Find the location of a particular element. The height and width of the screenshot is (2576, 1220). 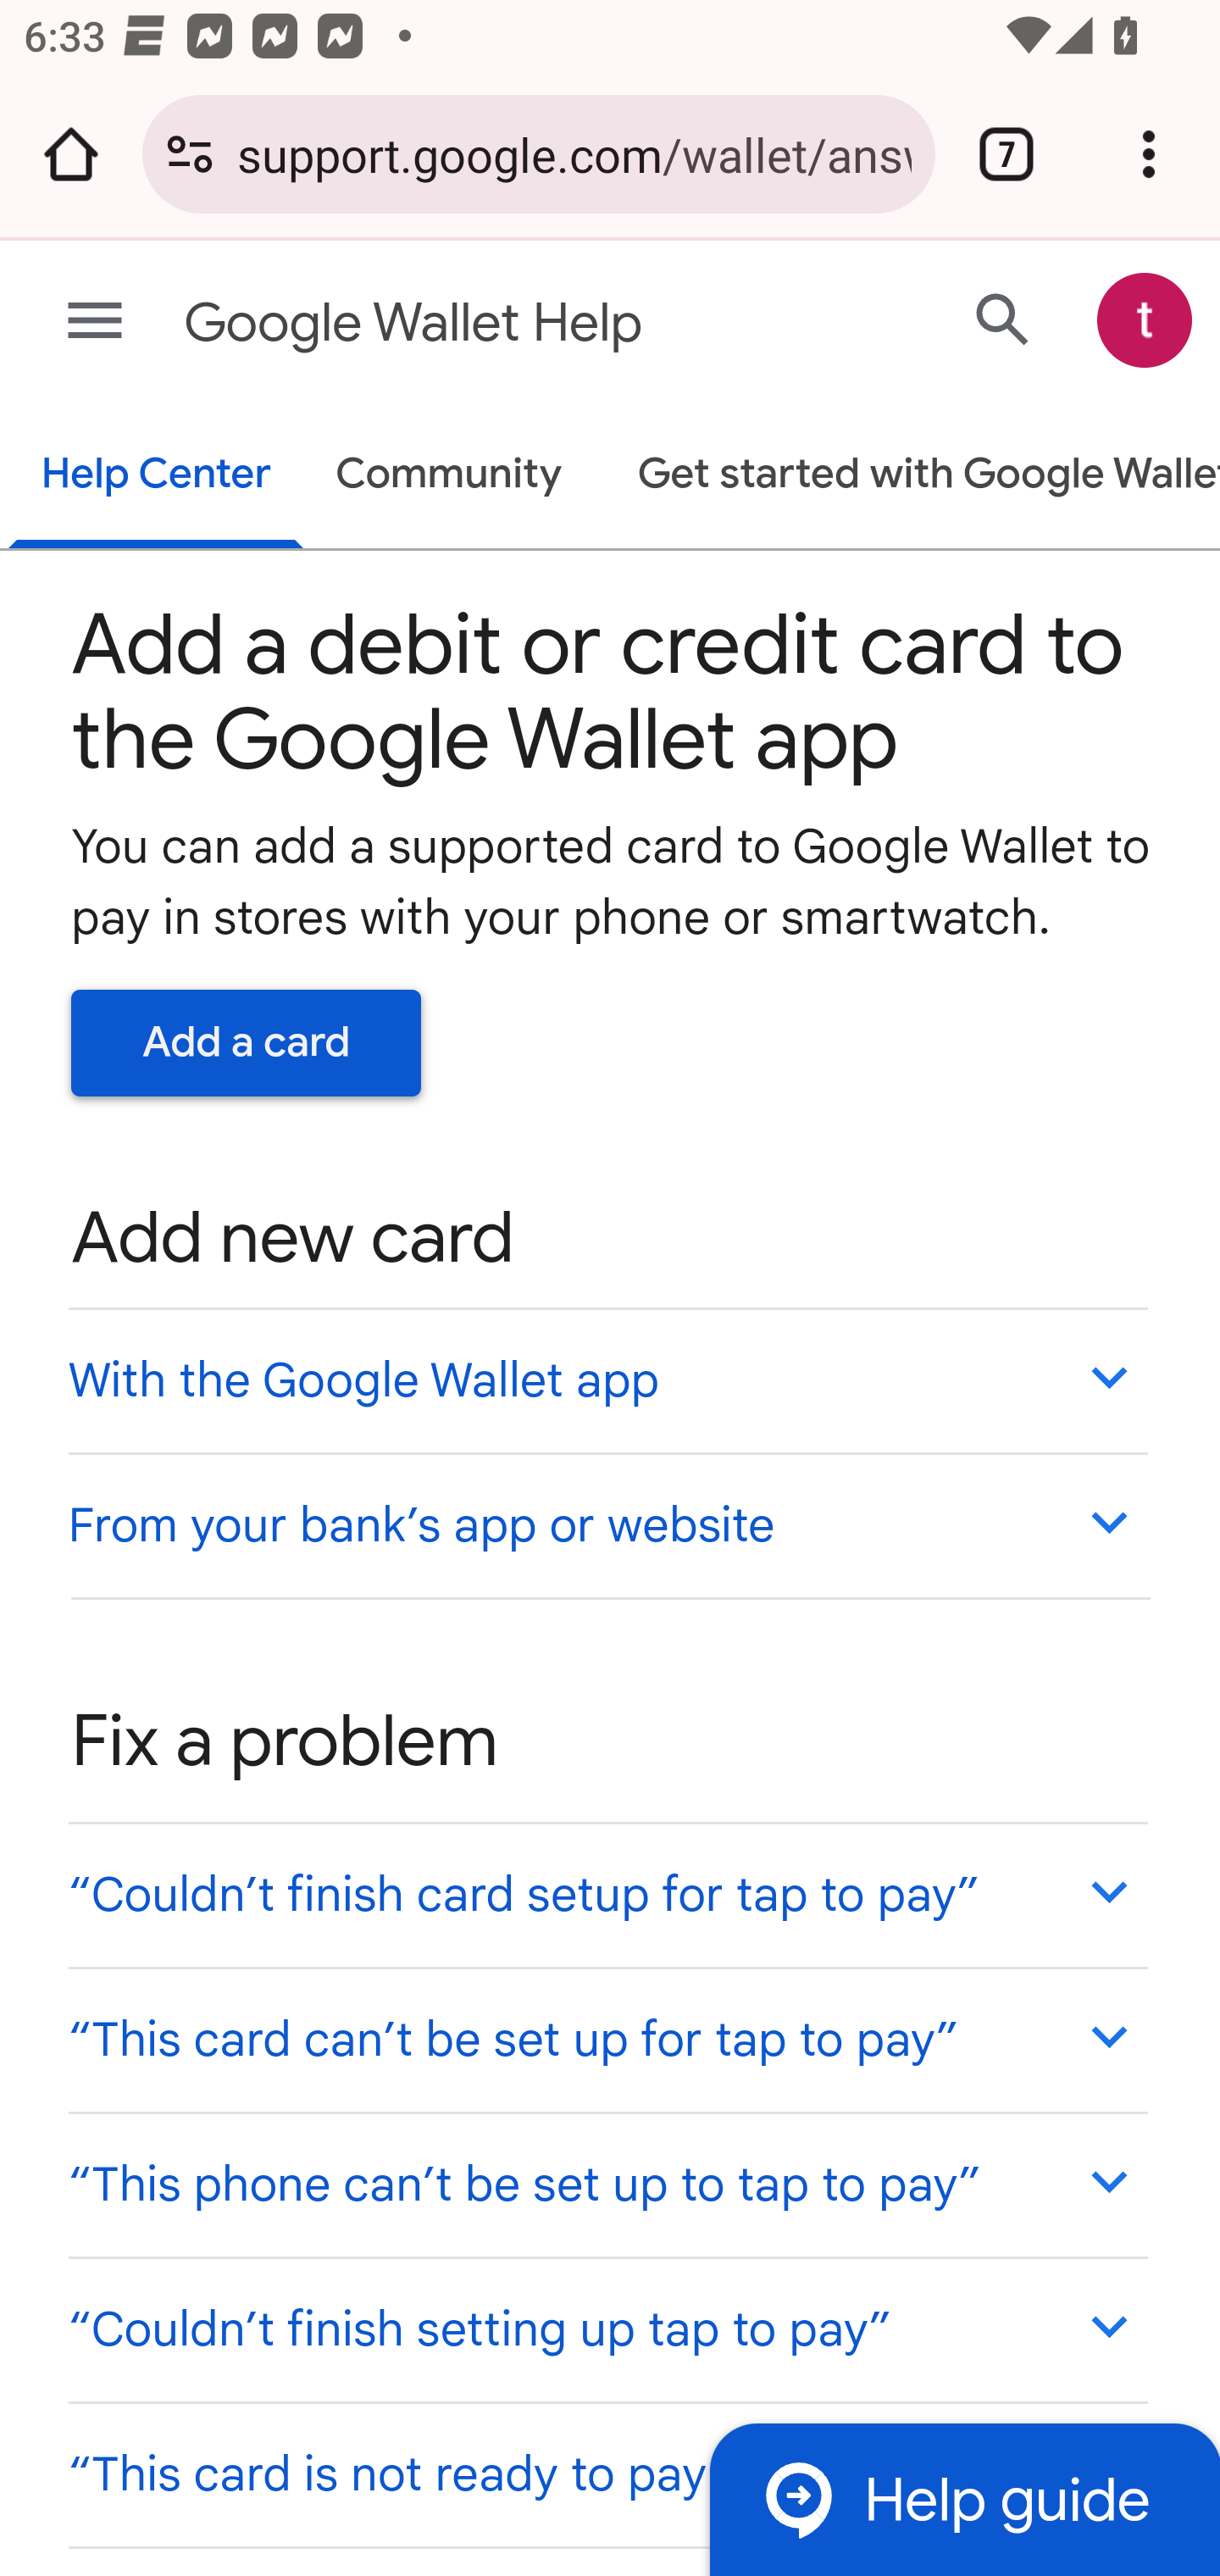

From your bank’s app or website is located at coordinates (607, 1524).